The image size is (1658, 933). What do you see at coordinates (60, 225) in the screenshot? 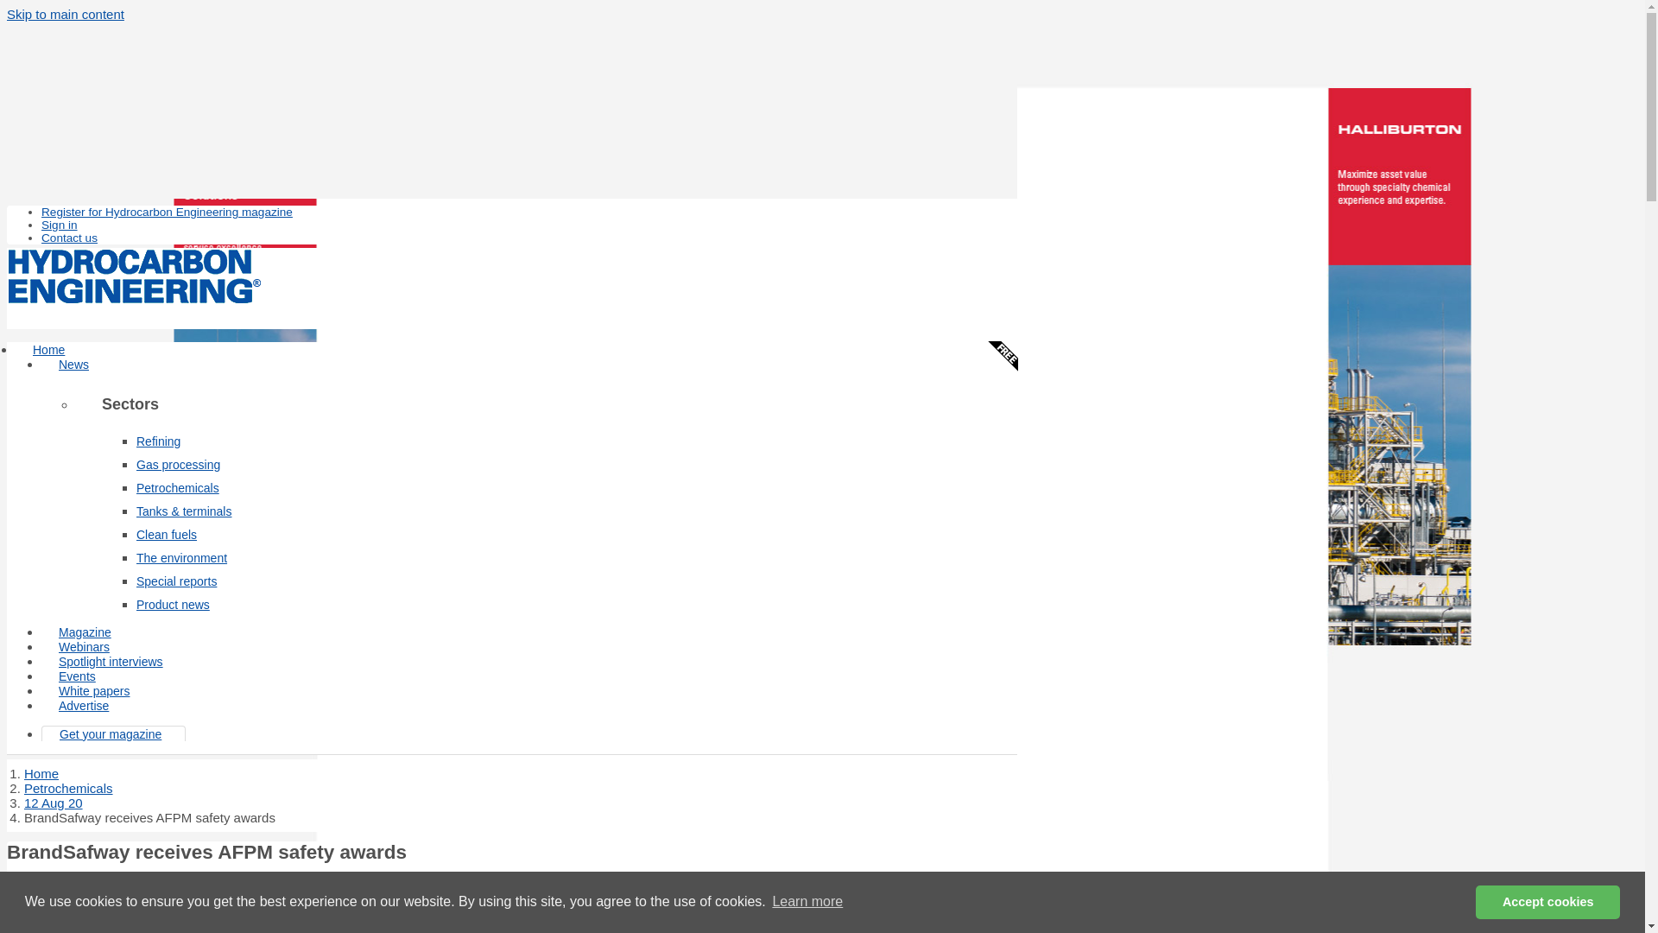
I see `Sign in` at bounding box center [60, 225].